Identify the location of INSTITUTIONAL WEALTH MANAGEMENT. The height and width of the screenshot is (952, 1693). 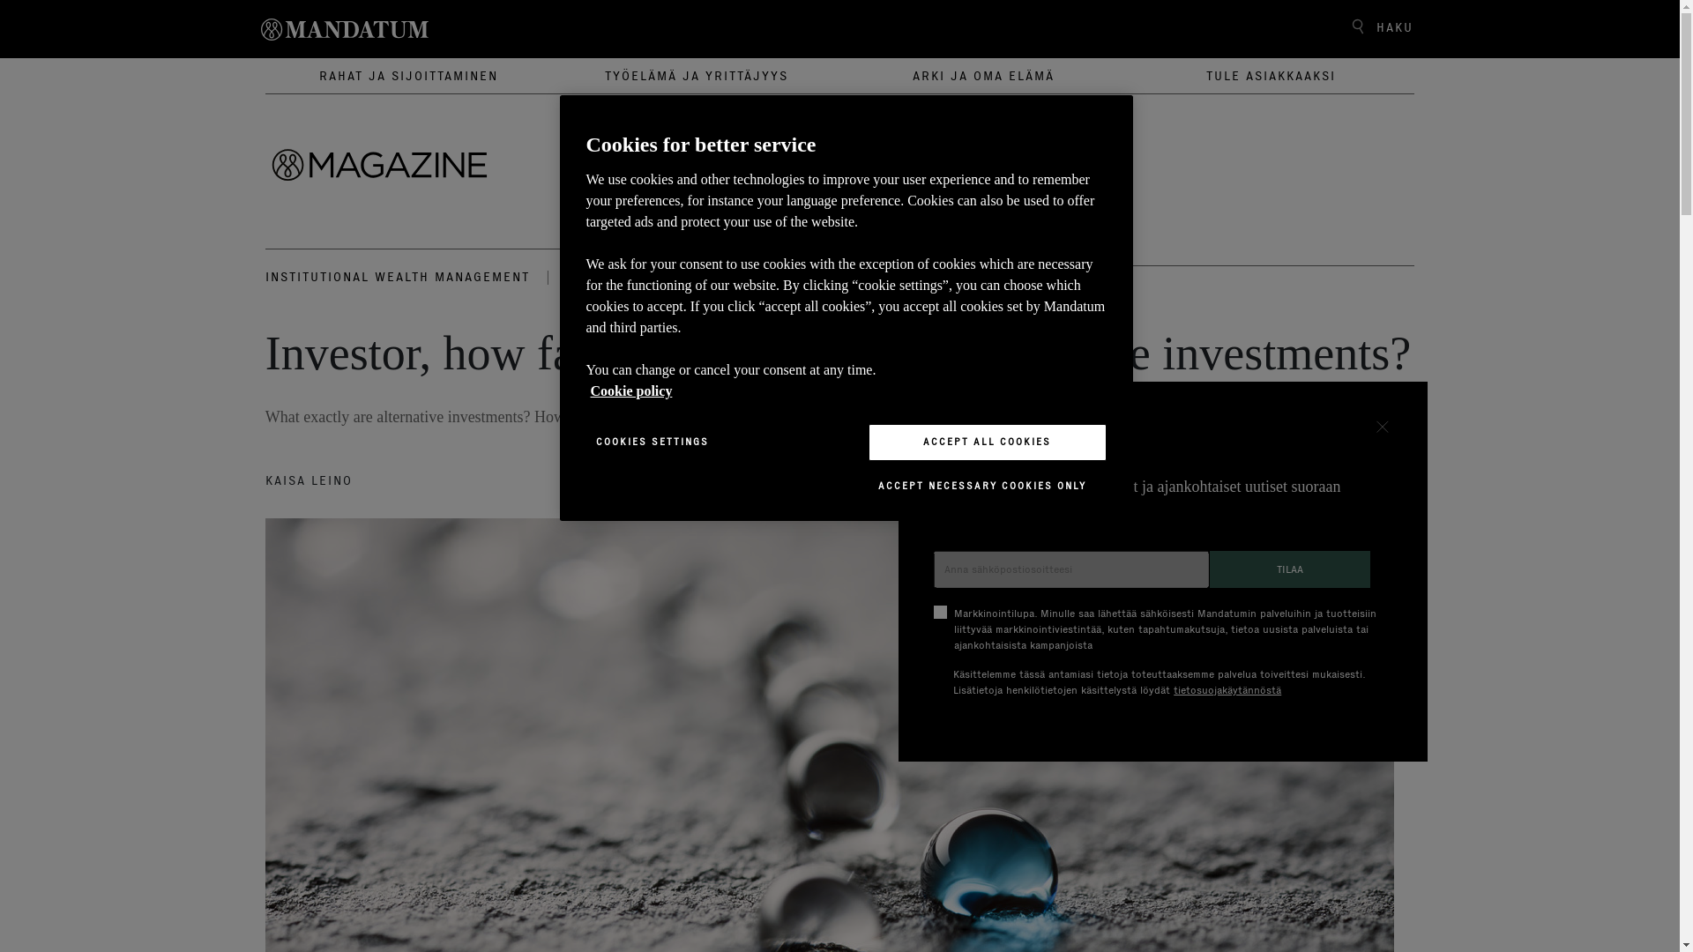
(397, 276).